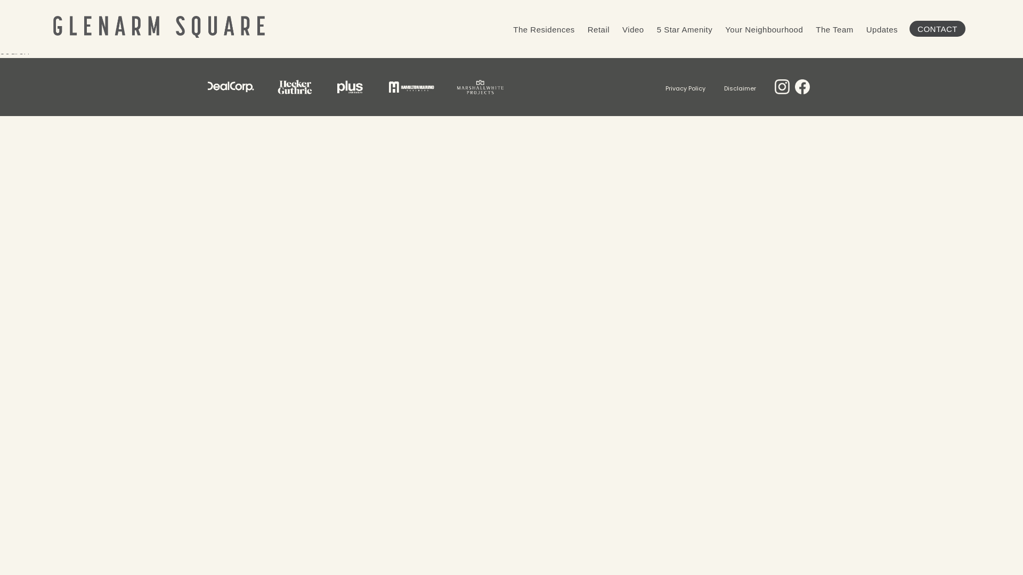  I want to click on 5 Star Amenity, so click(685, 30).